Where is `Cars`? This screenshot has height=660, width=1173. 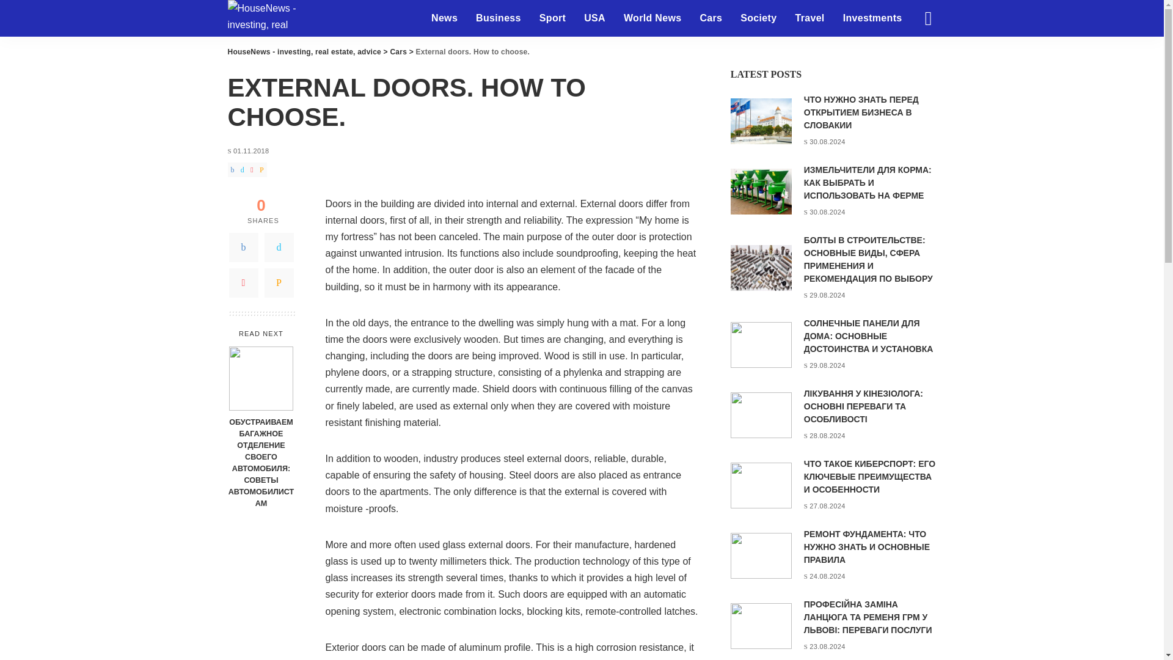
Cars is located at coordinates (711, 18).